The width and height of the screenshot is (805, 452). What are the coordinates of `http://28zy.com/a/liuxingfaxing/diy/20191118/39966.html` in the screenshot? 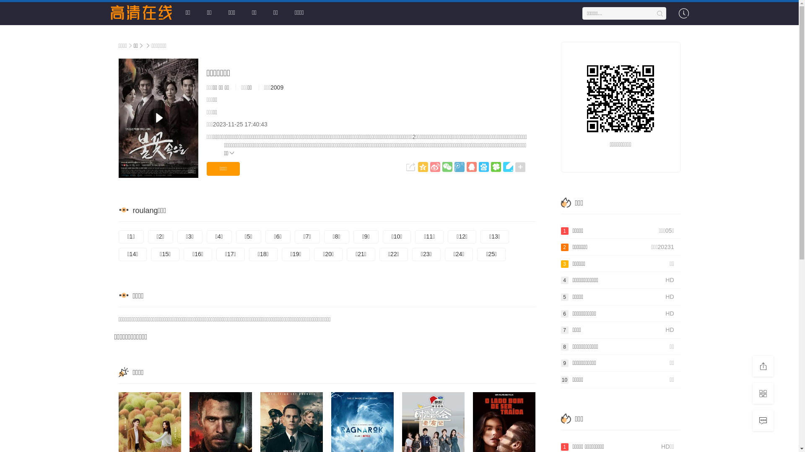 It's located at (621, 99).